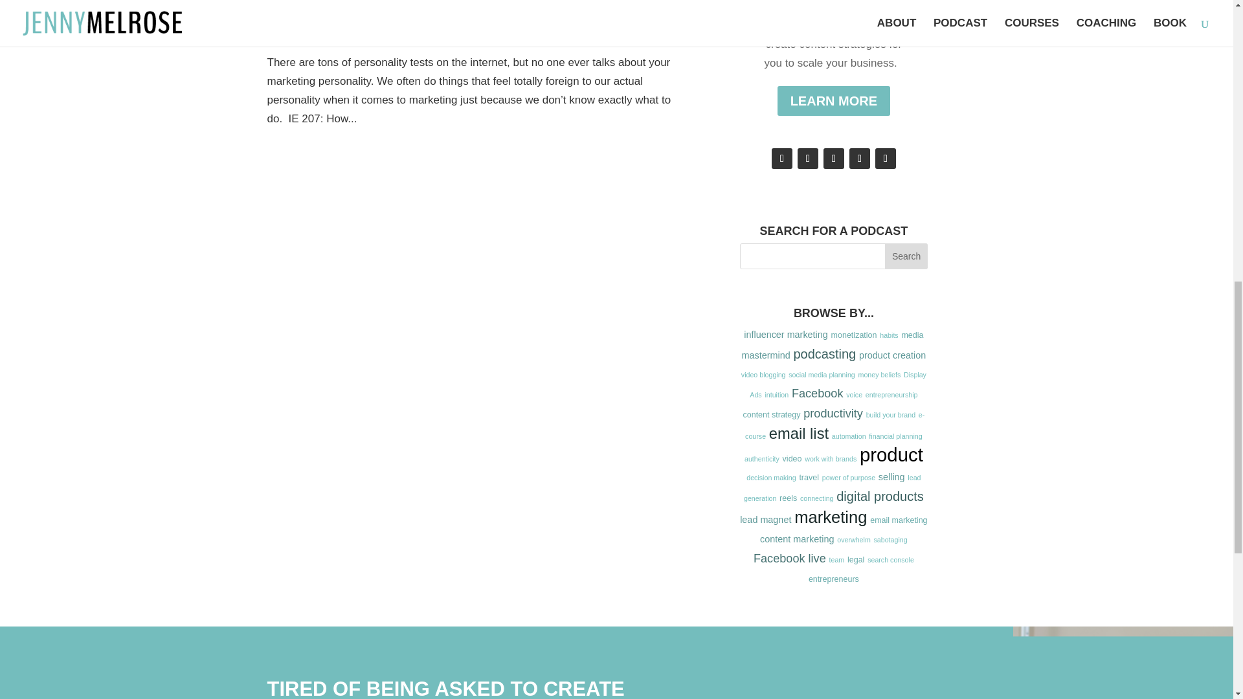  What do you see at coordinates (808, 158) in the screenshot?
I see `Follow on Instagram` at bounding box center [808, 158].